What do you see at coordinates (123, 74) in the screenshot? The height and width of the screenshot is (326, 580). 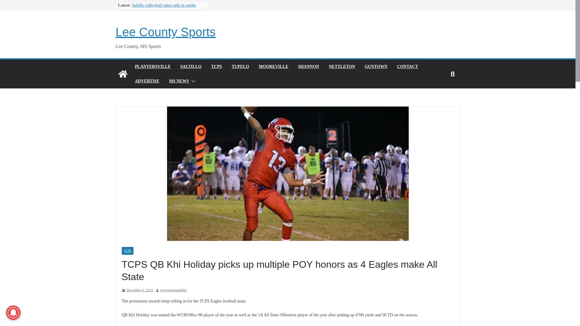 I see `Lee County Sports` at bounding box center [123, 74].